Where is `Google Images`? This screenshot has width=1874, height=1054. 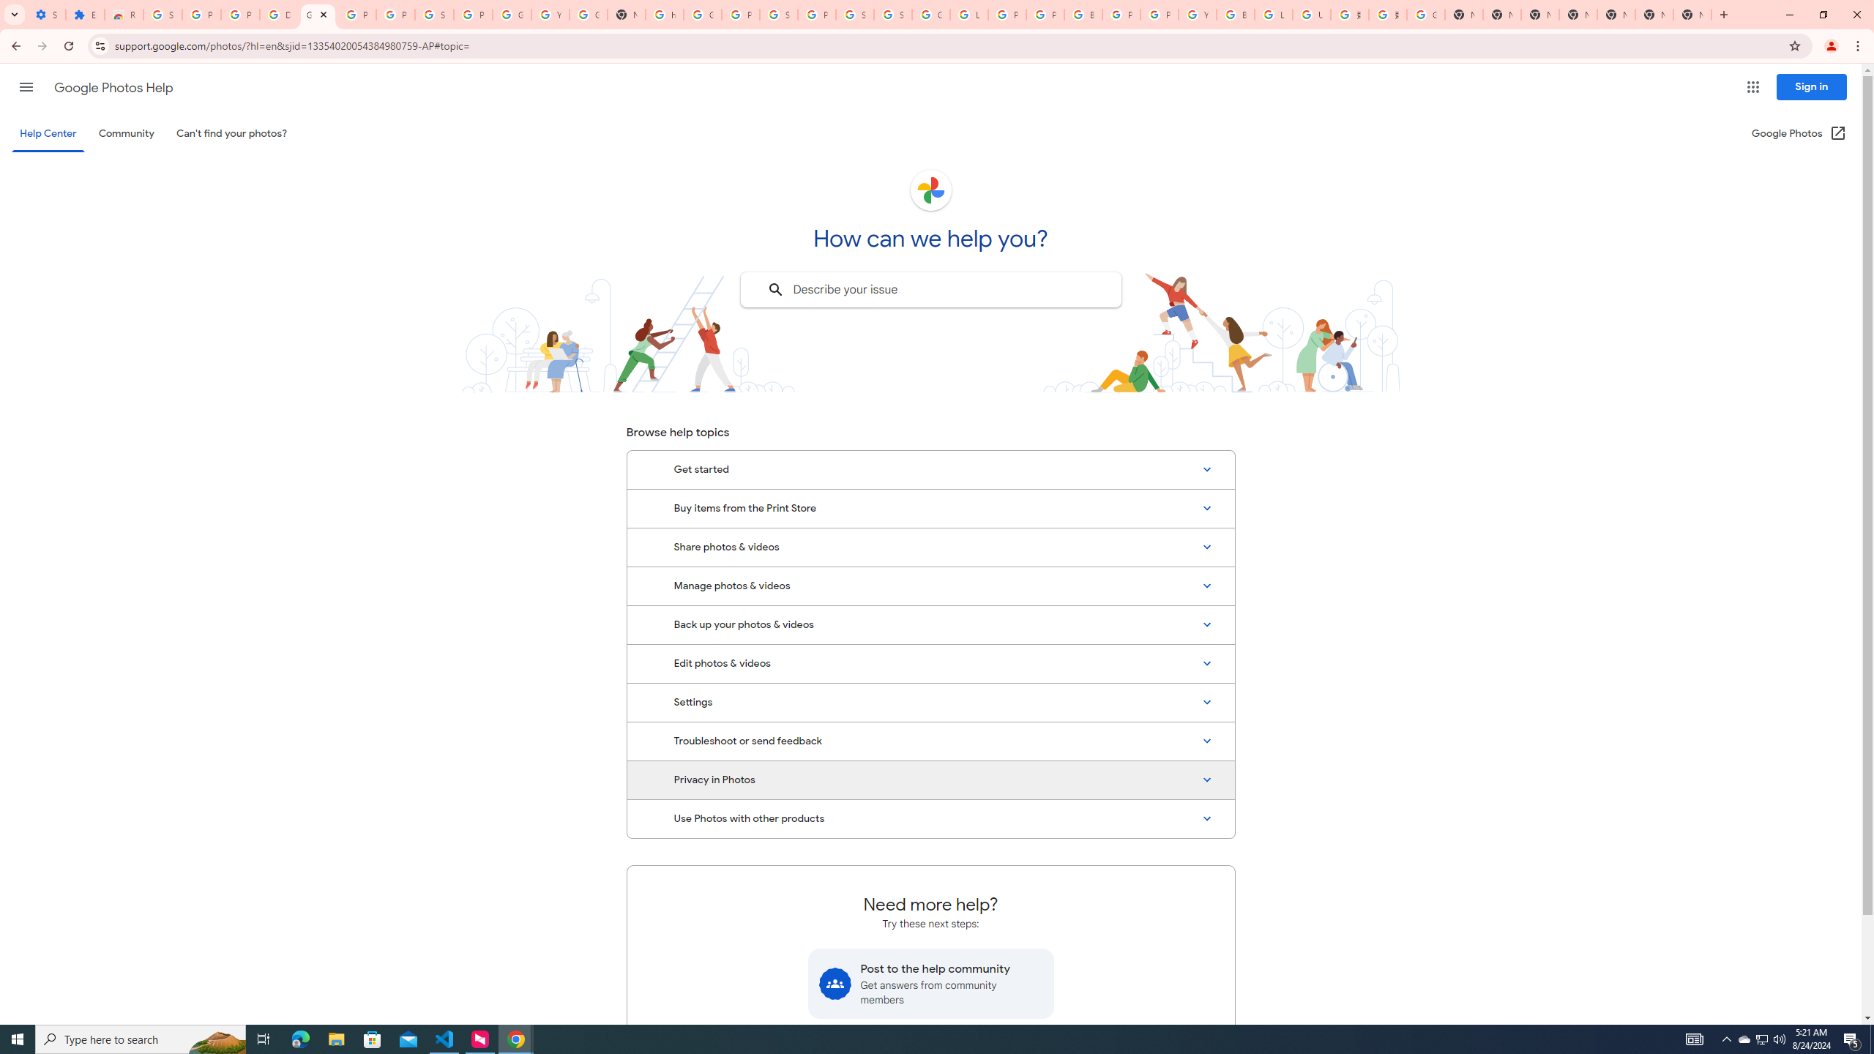
Google Images is located at coordinates (1426, 15).